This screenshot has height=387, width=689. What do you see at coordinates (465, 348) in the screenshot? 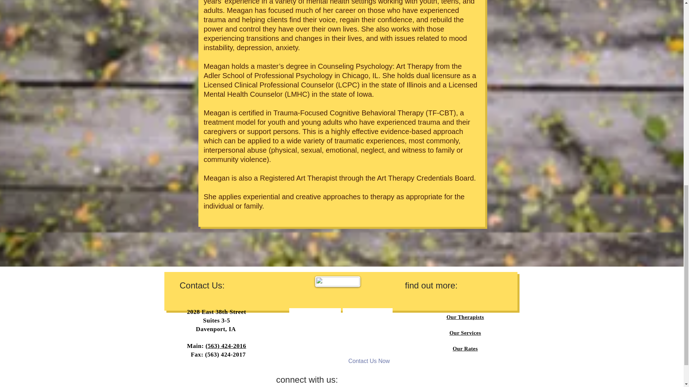
I see `Our Rates` at bounding box center [465, 348].